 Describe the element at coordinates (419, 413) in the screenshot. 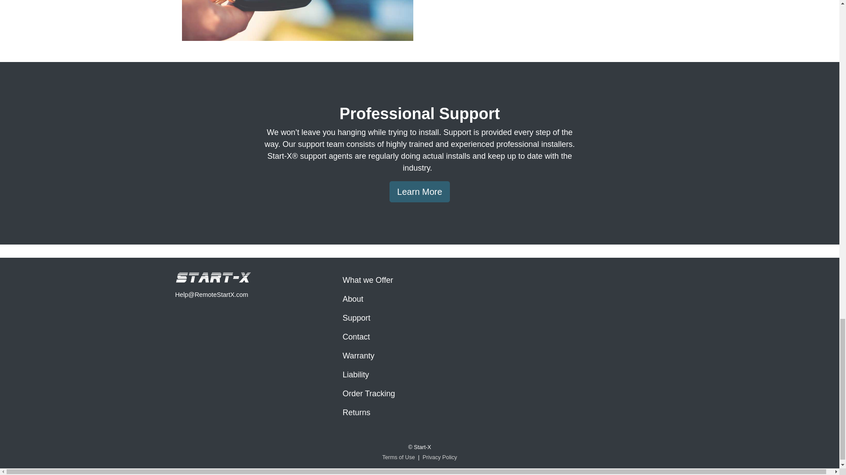

I see `Returns` at that location.